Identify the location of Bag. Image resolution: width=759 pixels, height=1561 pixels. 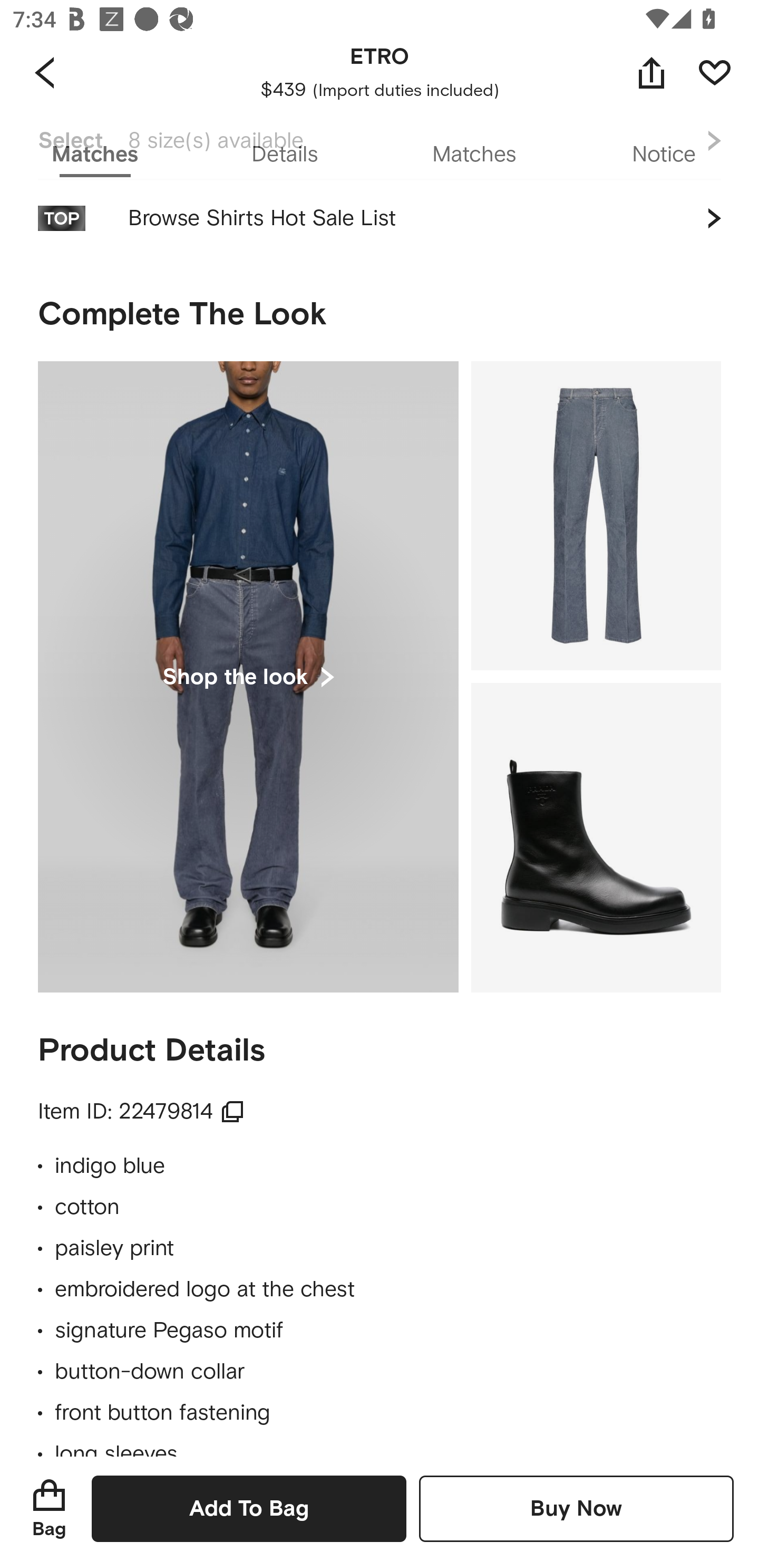
(49, 1508).